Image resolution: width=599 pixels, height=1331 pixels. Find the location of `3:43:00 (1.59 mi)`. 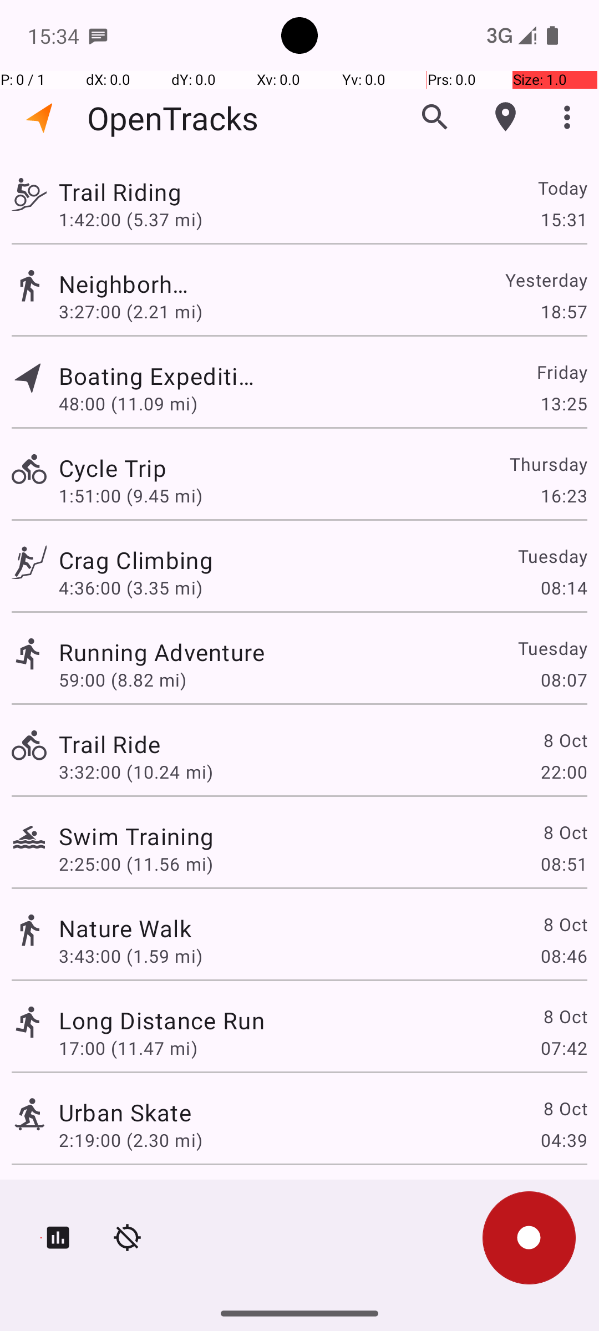

3:43:00 (1.59 mi) is located at coordinates (131, 956).